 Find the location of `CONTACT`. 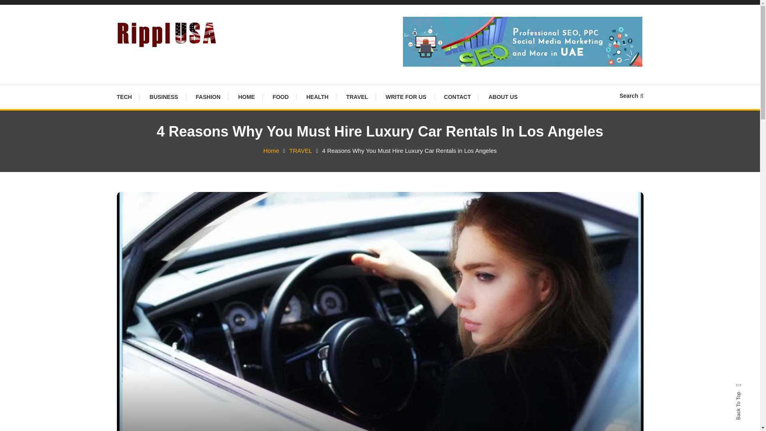

CONTACT is located at coordinates (457, 97).